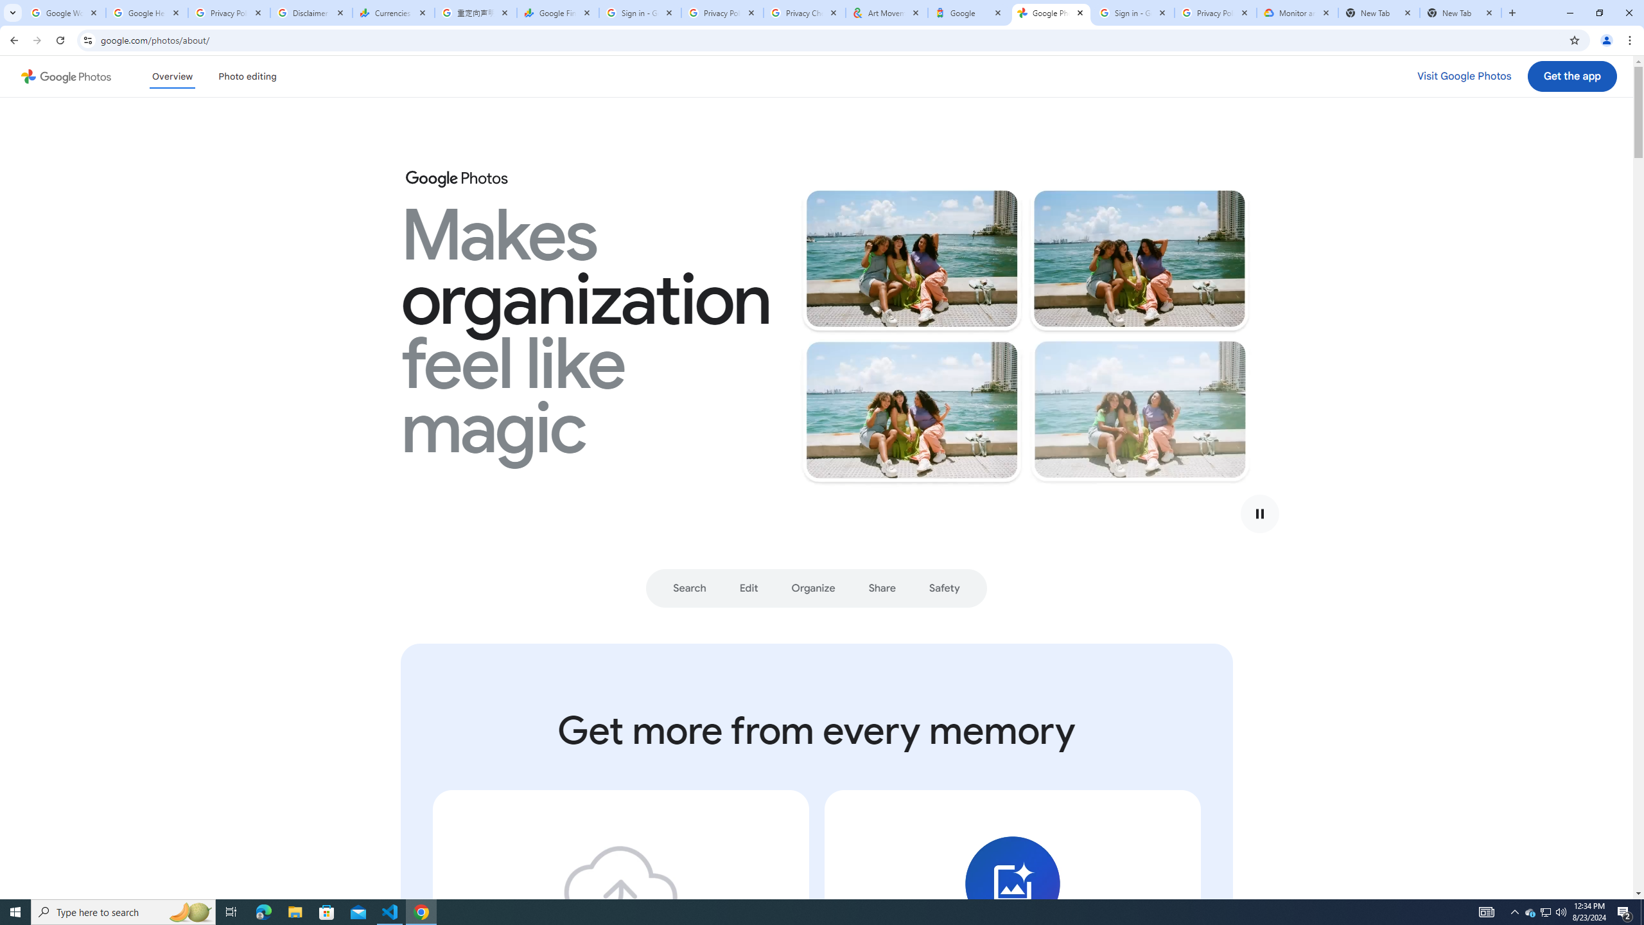  Describe the element at coordinates (1259, 514) in the screenshot. I see `Play video` at that location.